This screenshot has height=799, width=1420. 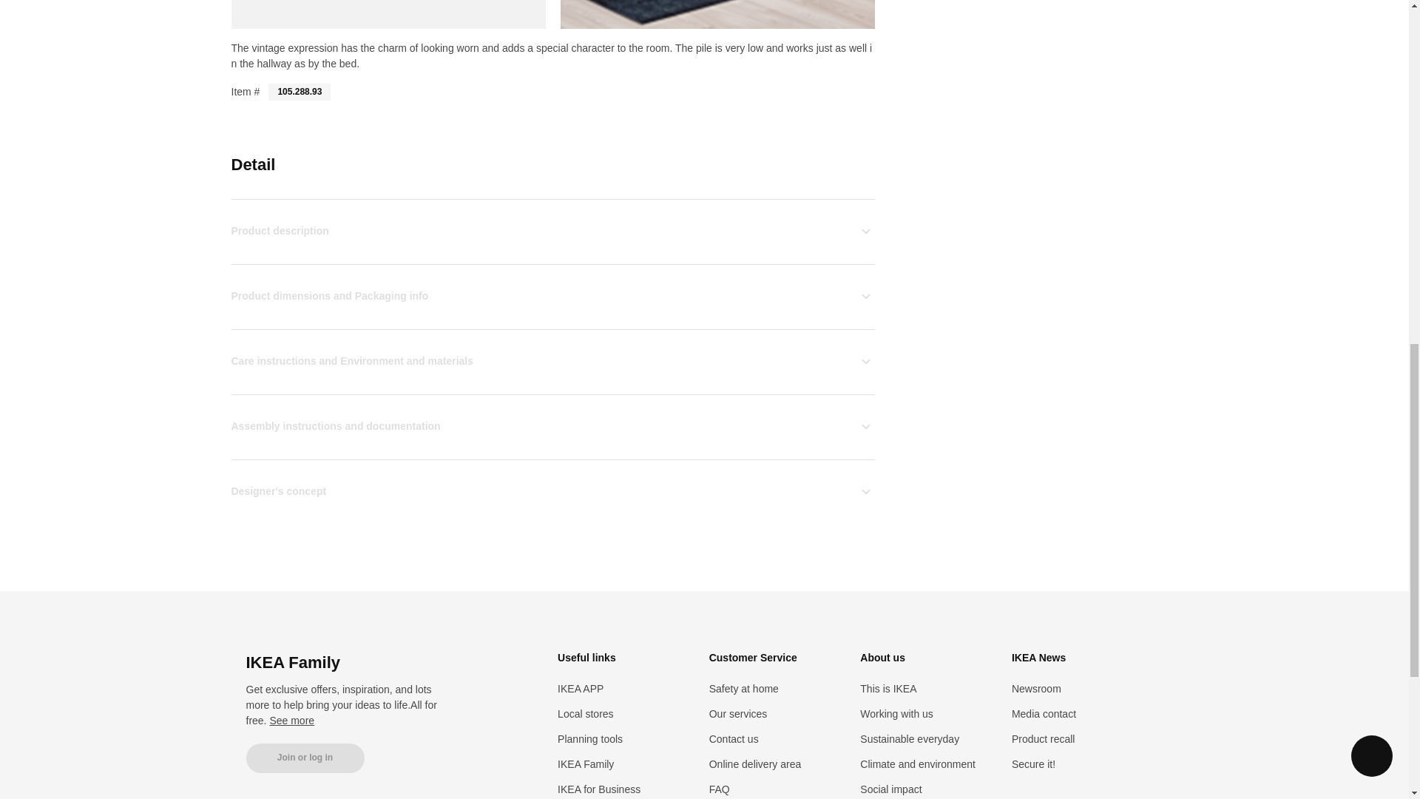 I want to click on Product dimensions and Packaging info, so click(x=552, y=296).